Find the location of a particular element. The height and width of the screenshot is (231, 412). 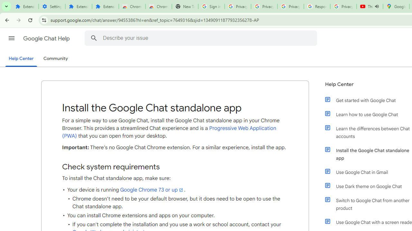

Mute tab is located at coordinates (377, 6).